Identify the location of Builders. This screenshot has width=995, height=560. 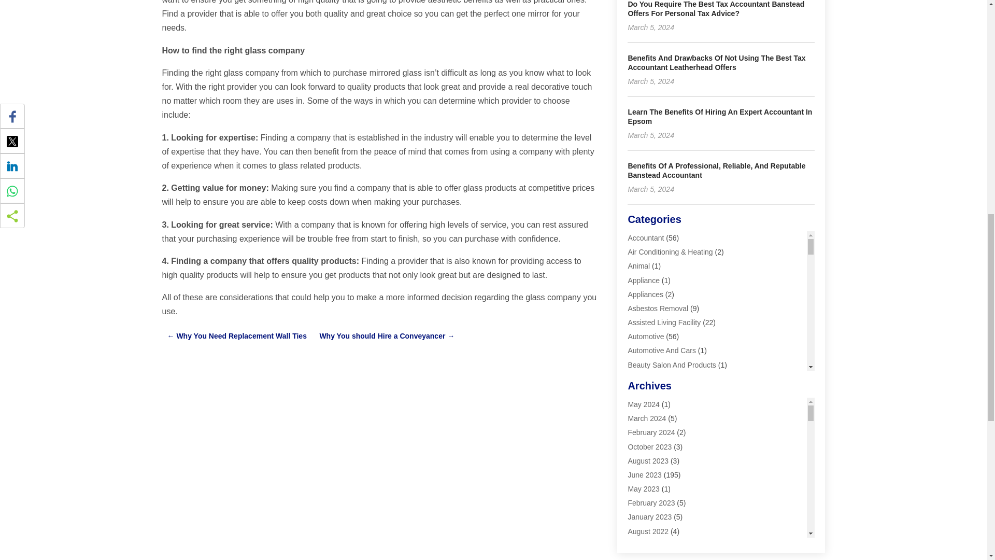
(641, 407).